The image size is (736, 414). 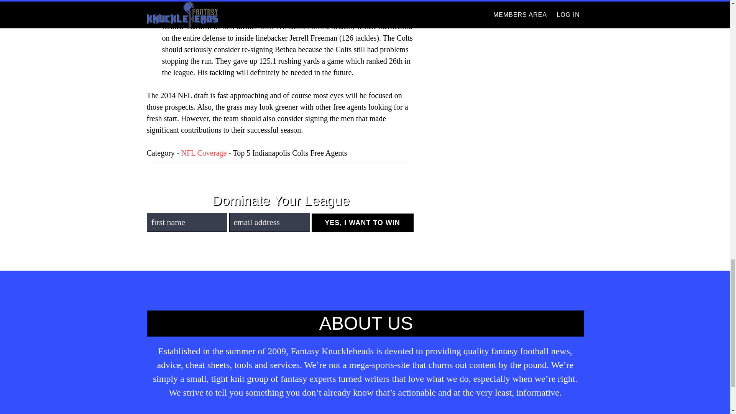 I want to click on Yes, I Want To Win, so click(x=362, y=223).